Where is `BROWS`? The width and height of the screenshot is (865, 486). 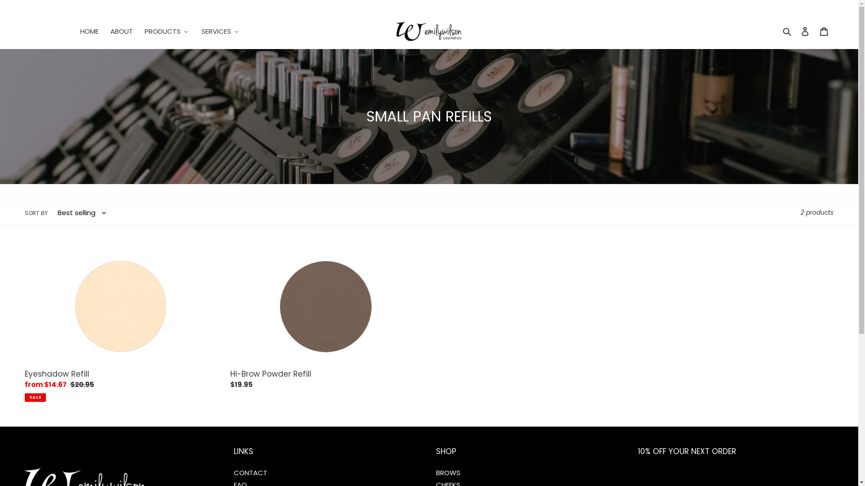
BROWS is located at coordinates (448, 472).